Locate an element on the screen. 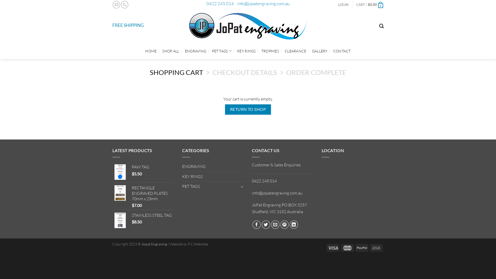  TROPHIES is located at coordinates (270, 51).